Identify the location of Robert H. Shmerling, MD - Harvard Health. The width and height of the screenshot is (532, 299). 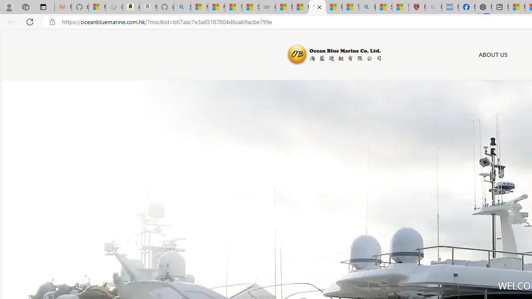
(417, 7).